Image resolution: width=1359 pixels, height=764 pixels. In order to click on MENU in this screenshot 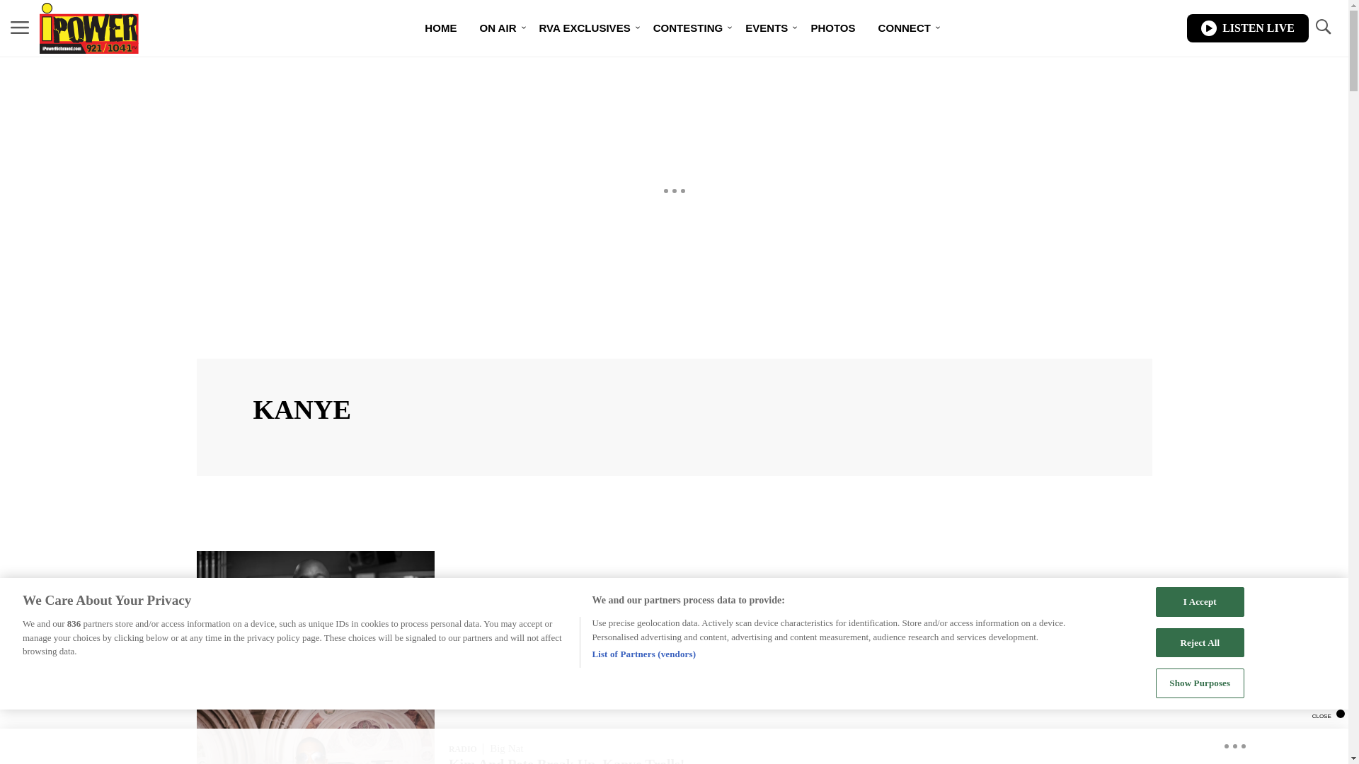, I will do `click(20, 27)`.